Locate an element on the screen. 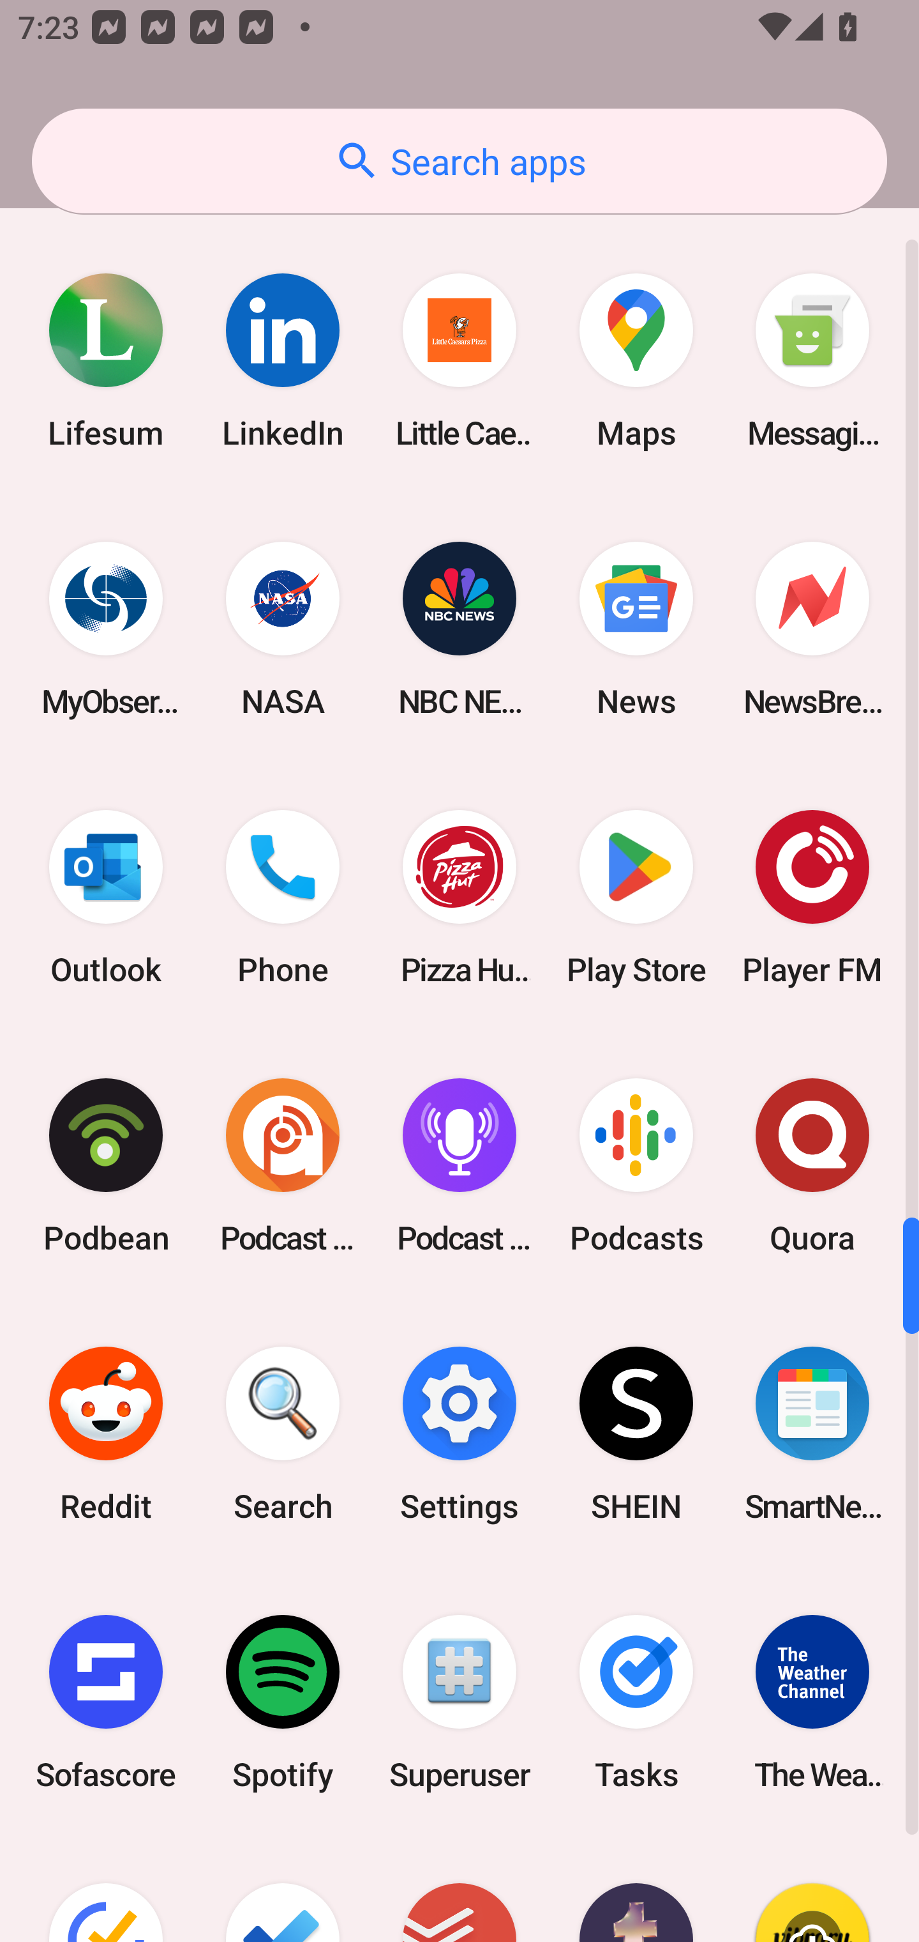 This screenshot has height=1942, width=919. Player FM is located at coordinates (812, 897).